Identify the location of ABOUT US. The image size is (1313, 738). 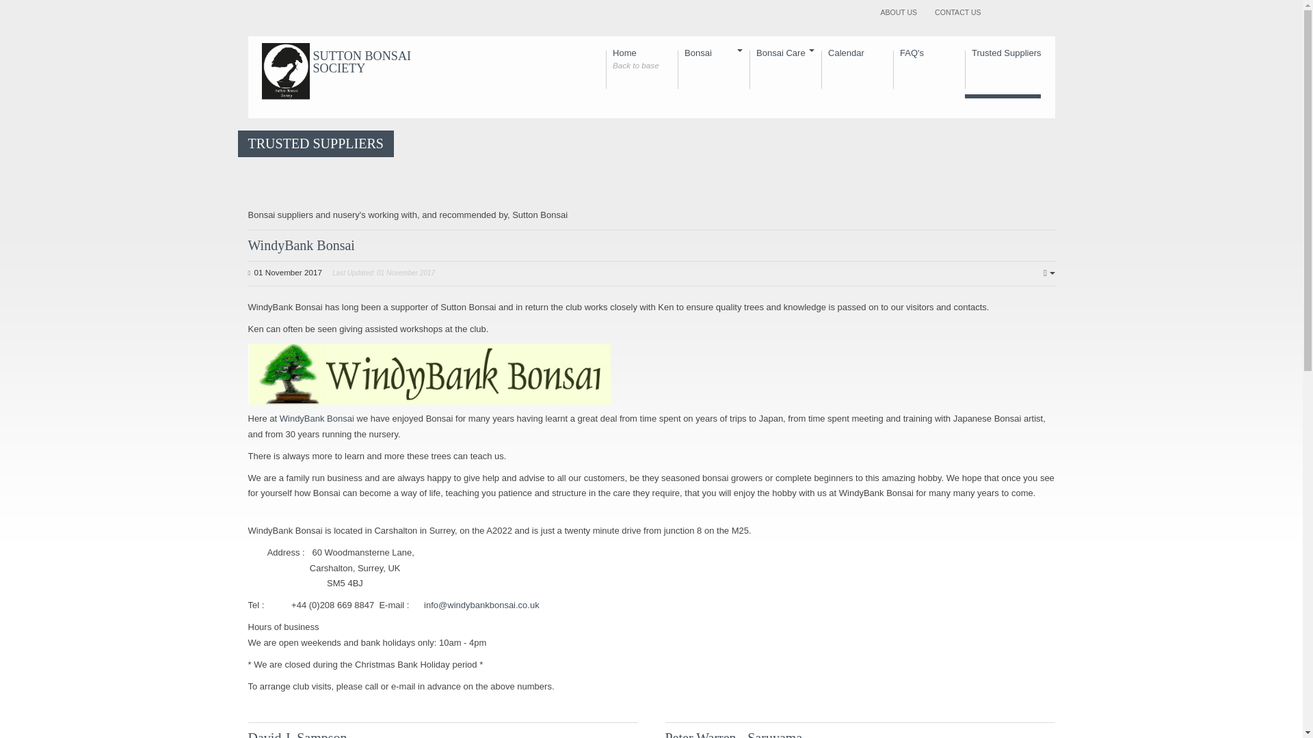
(899, 12).